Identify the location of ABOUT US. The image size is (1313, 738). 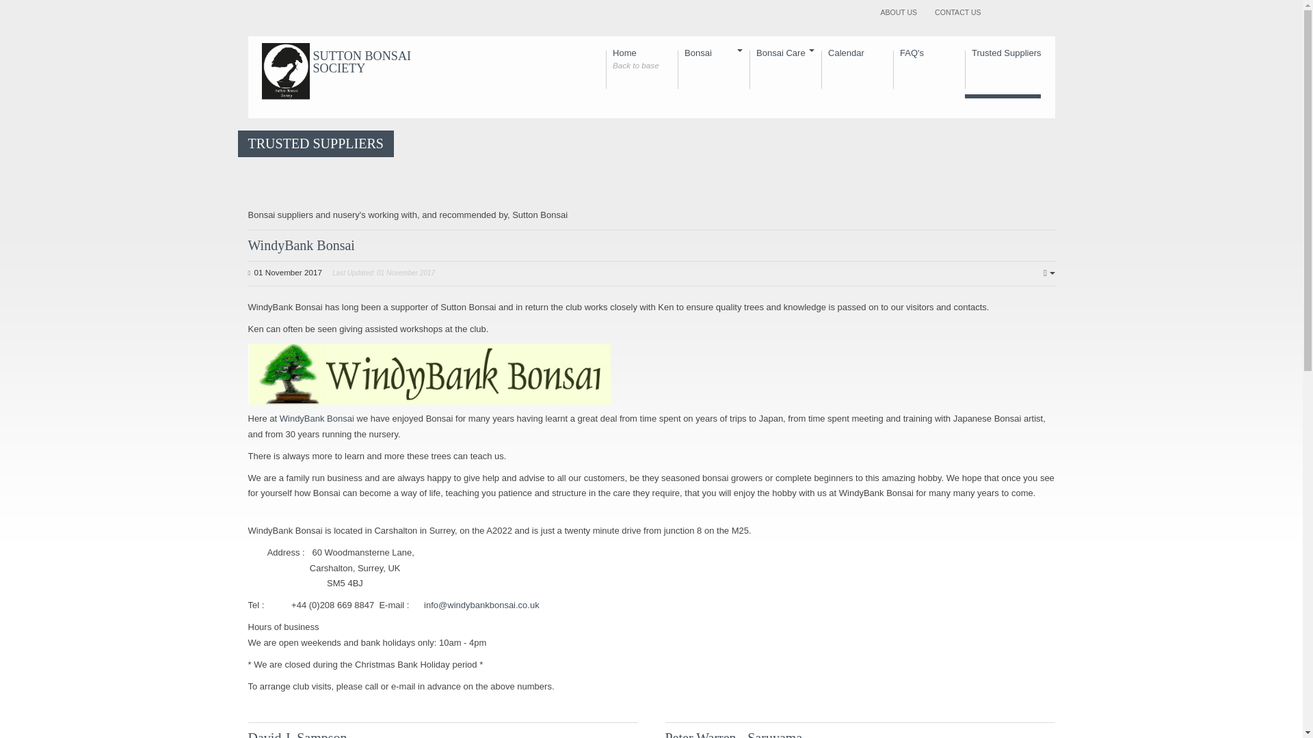
(899, 12).